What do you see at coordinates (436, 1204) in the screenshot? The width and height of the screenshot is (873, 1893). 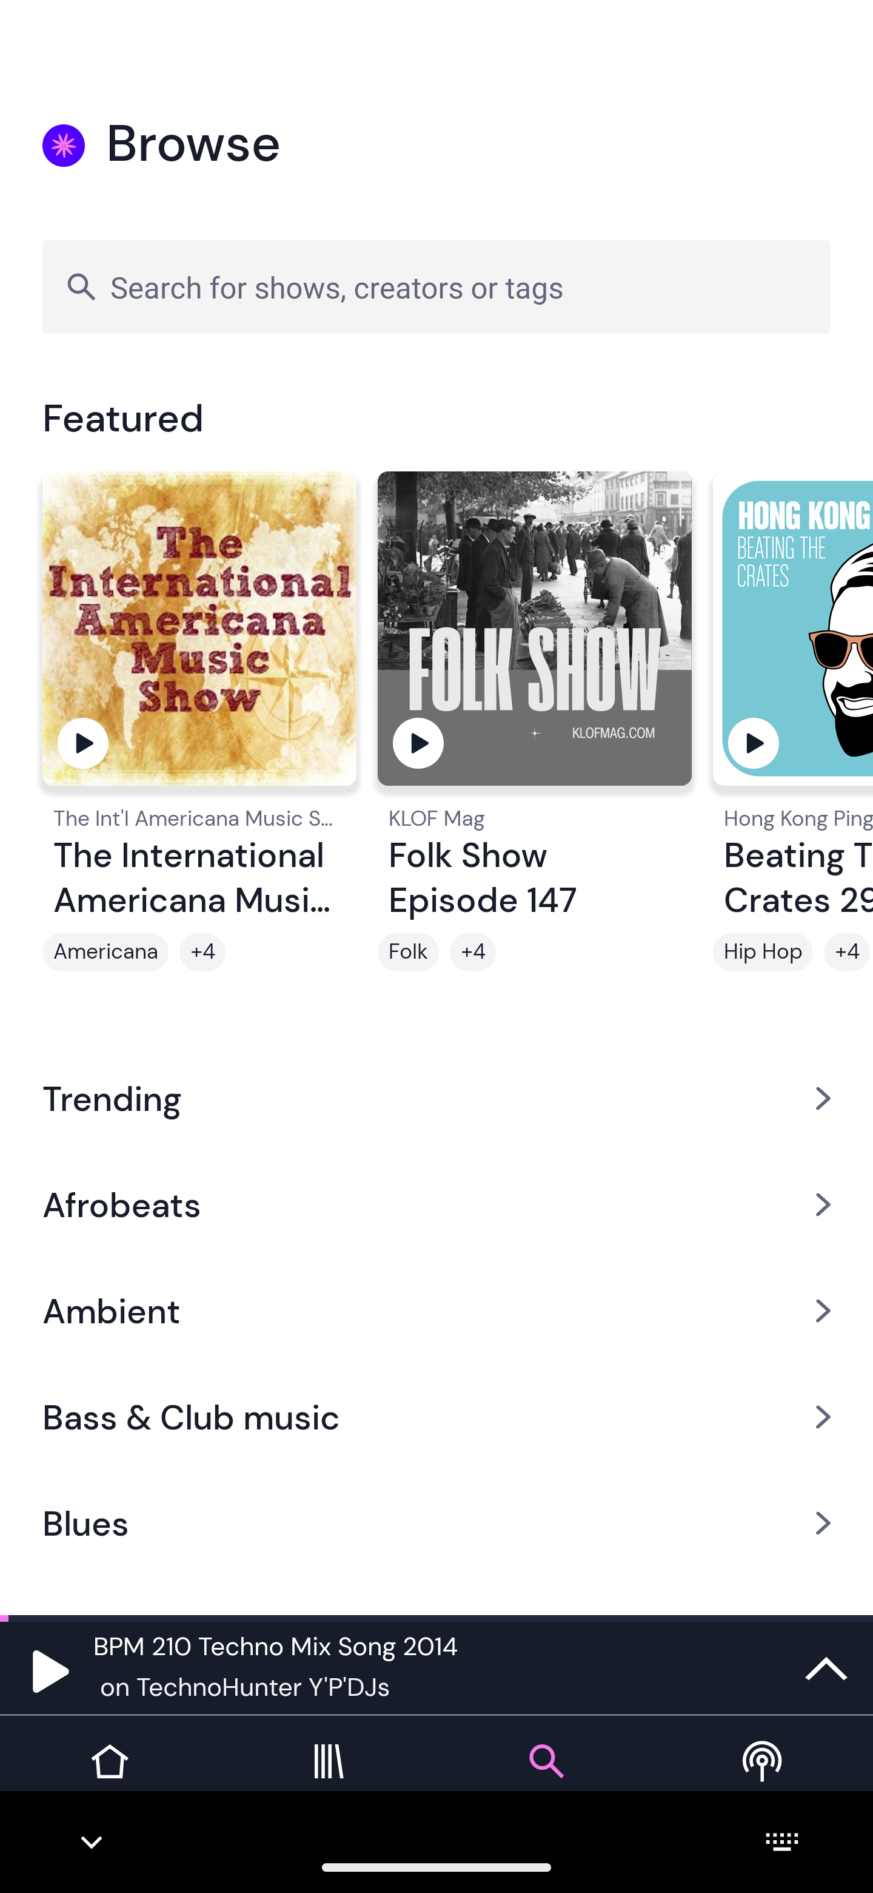 I see `Afrobeats` at bounding box center [436, 1204].